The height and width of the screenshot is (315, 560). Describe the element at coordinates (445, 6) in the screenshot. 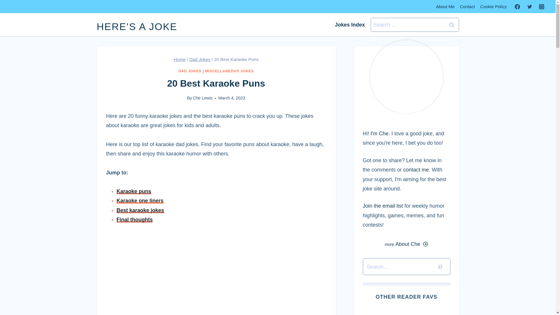

I see `About Me` at that location.